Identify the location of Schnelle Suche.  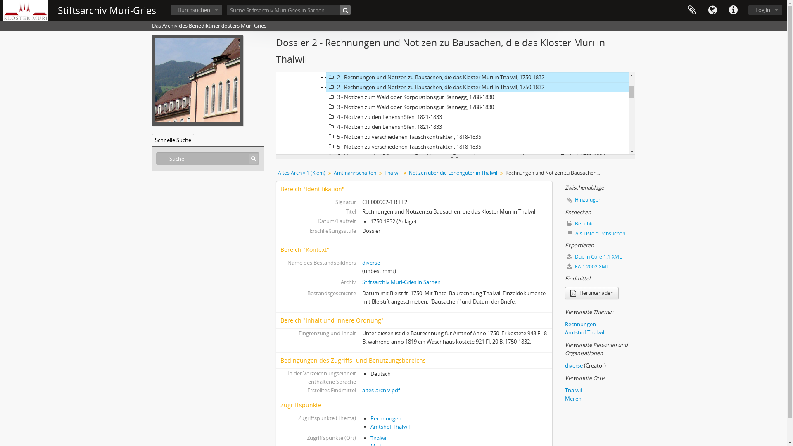
(173, 140).